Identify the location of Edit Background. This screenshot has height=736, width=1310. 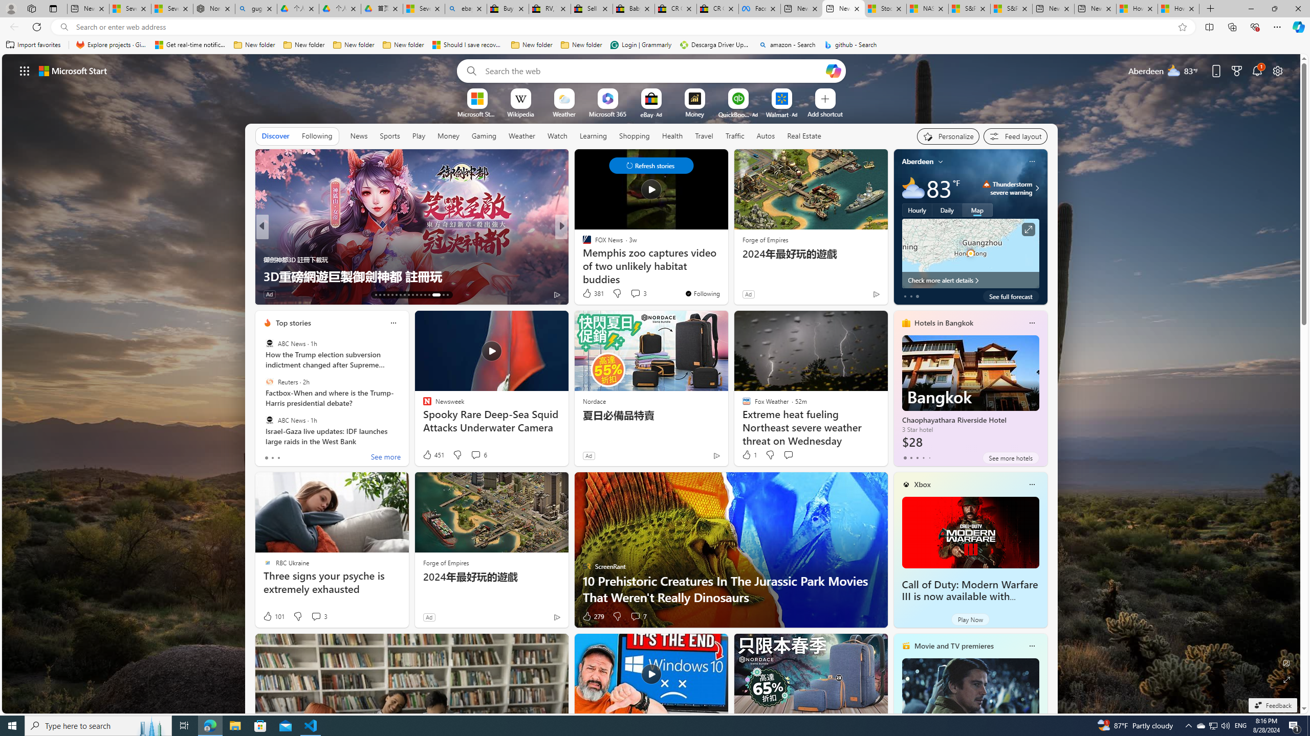
(1287, 662).